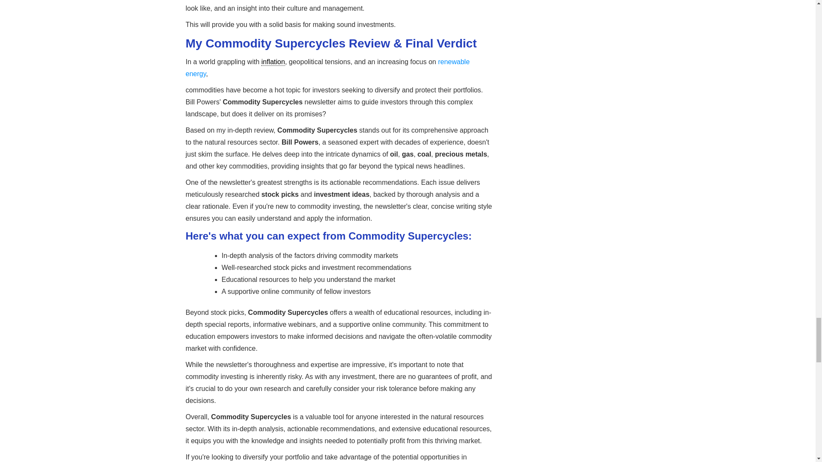 The height and width of the screenshot is (462, 822). Describe the element at coordinates (328, 68) in the screenshot. I see `Top 5 Renewable Energy Stocks for 2024` at that location.